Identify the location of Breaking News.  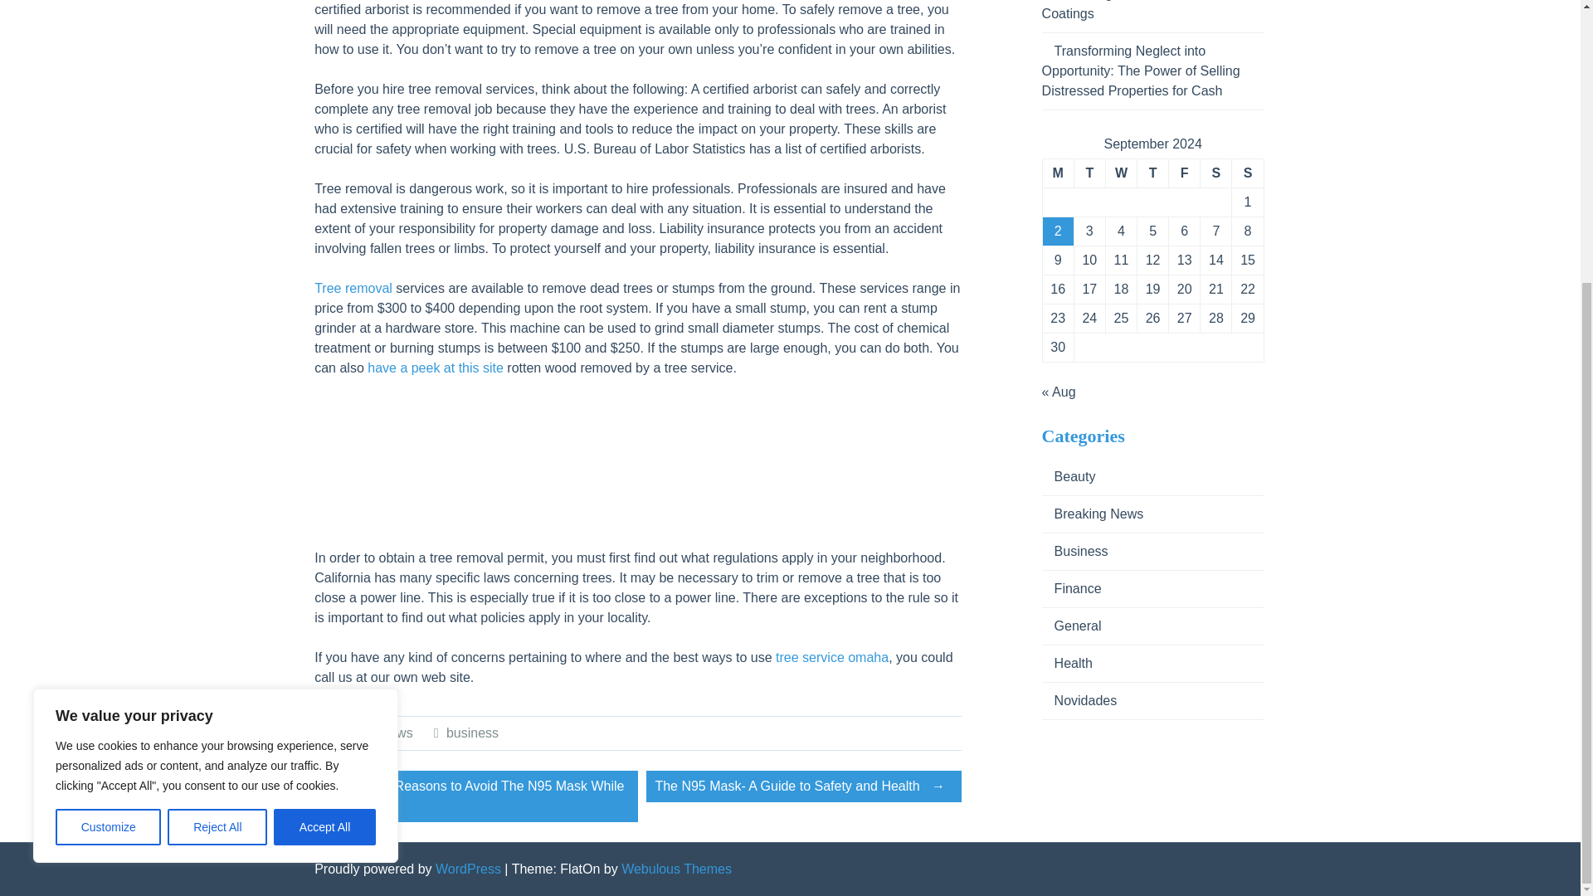
(368, 733).